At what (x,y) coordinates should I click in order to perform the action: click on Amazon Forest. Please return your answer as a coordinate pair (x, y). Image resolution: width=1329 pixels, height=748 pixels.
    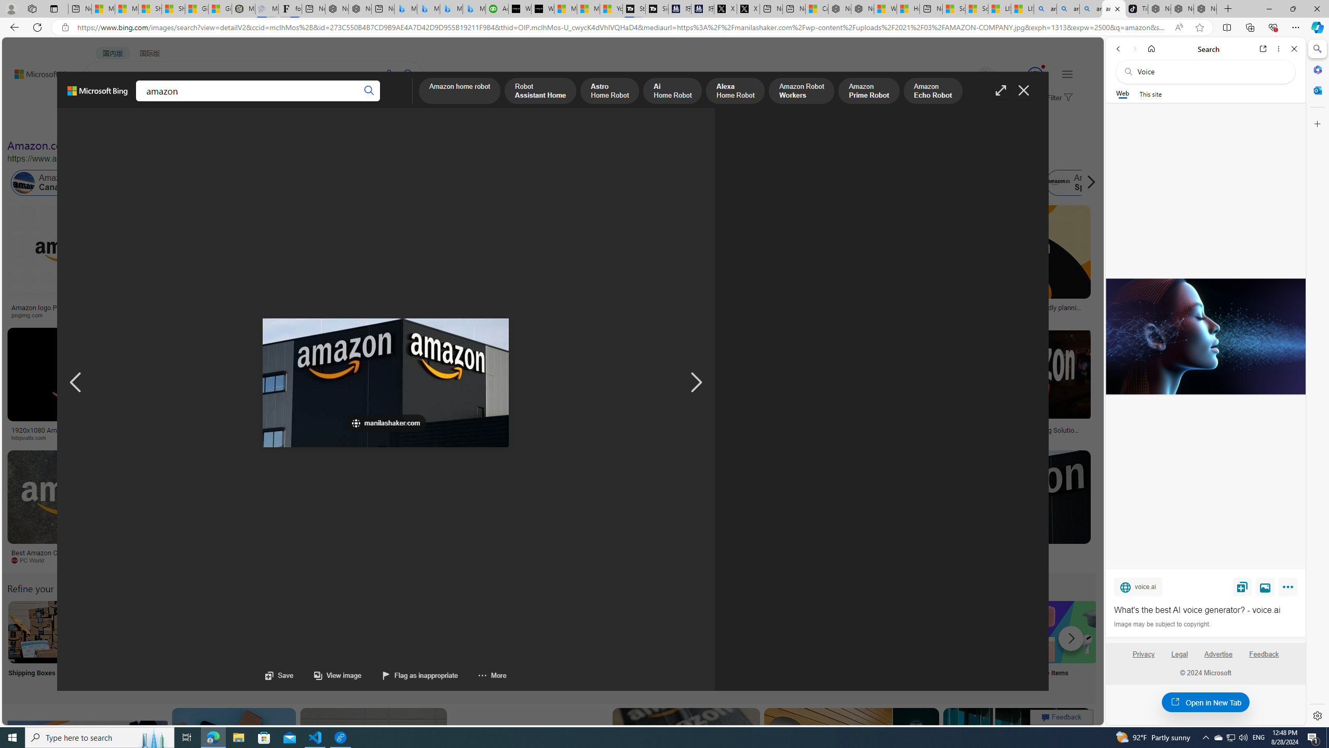
    Looking at the image, I should click on (912, 183).